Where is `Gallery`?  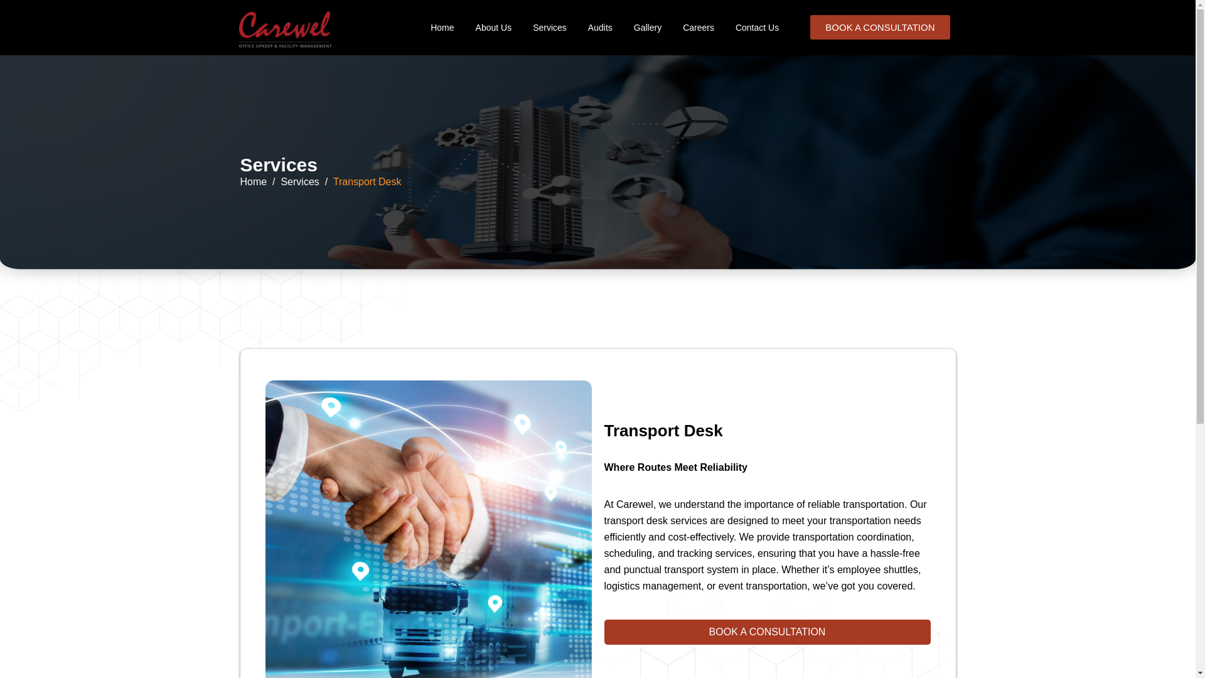
Gallery is located at coordinates (648, 27).